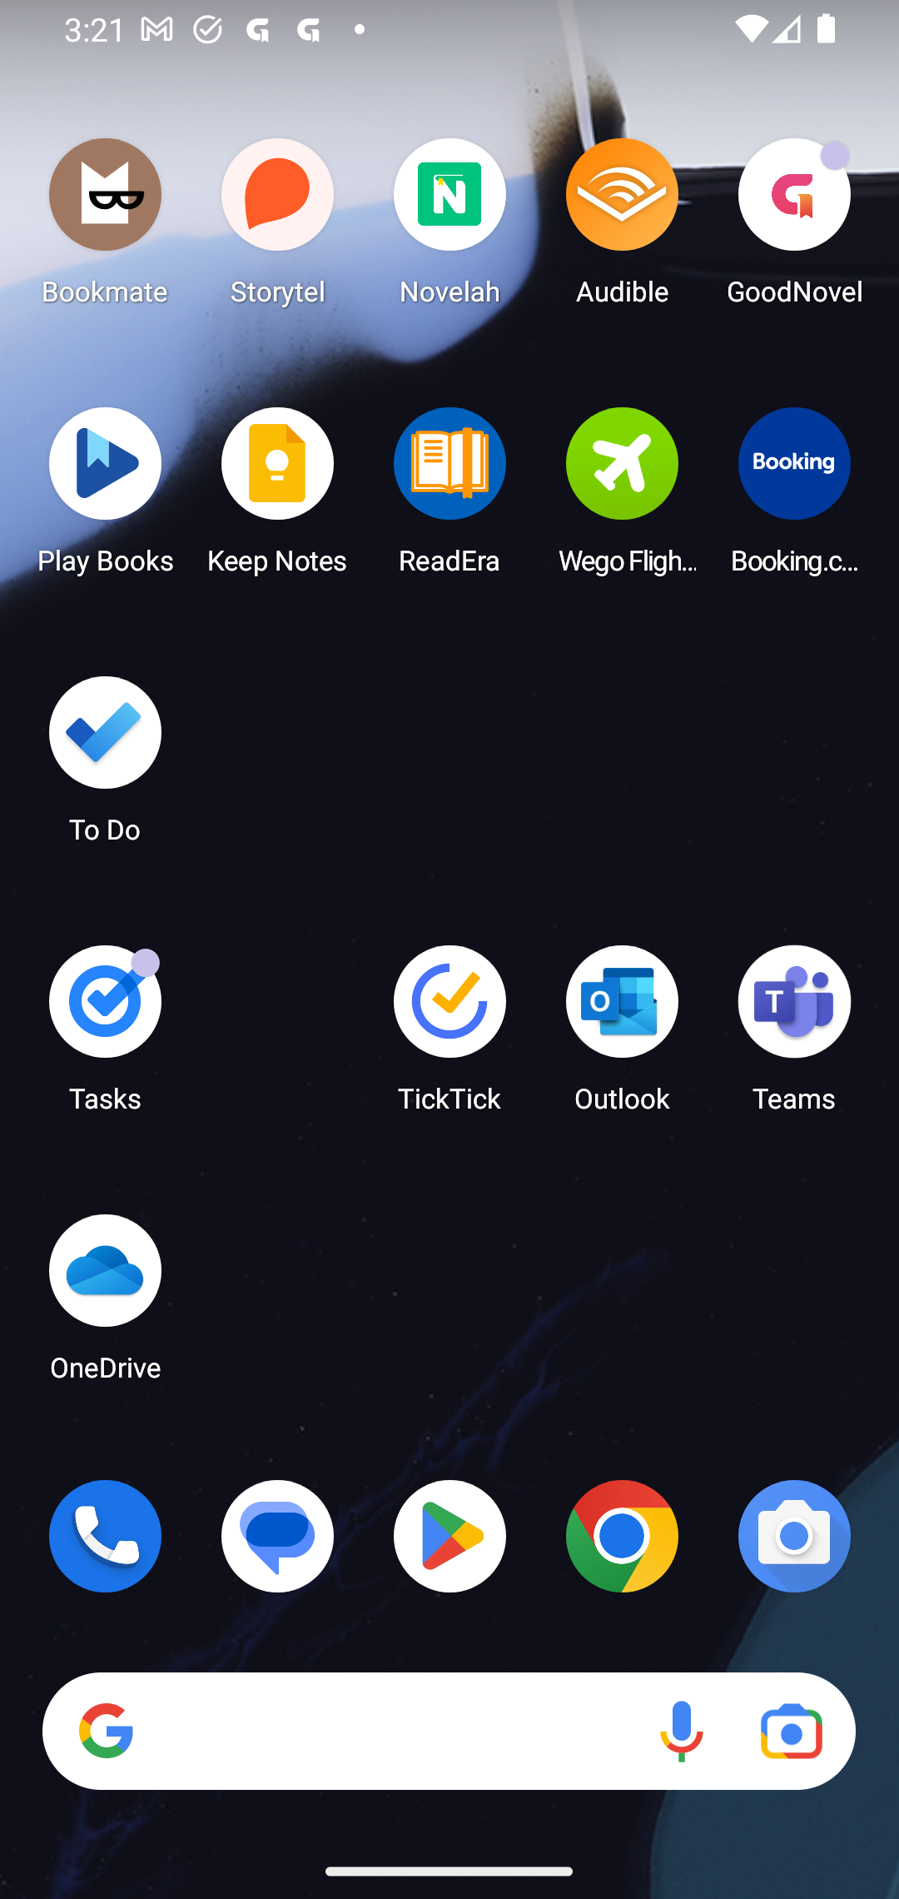 Image resolution: width=899 pixels, height=1899 pixels. What do you see at coordinates (105, 228) in the screenshot?
I see `Bookmate` at bounding box center [105, 228].